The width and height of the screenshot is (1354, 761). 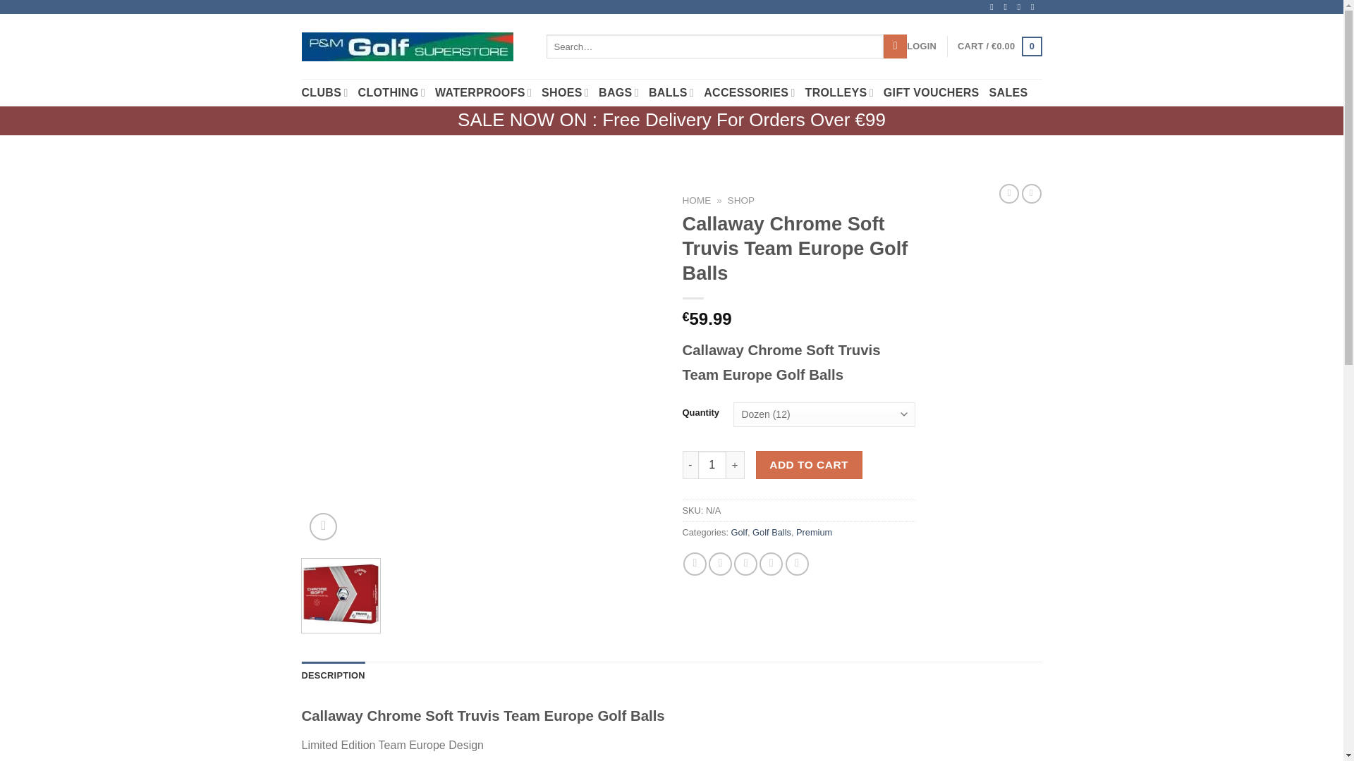 I want to click on Share on Facebook, so click(x=695, y=564).